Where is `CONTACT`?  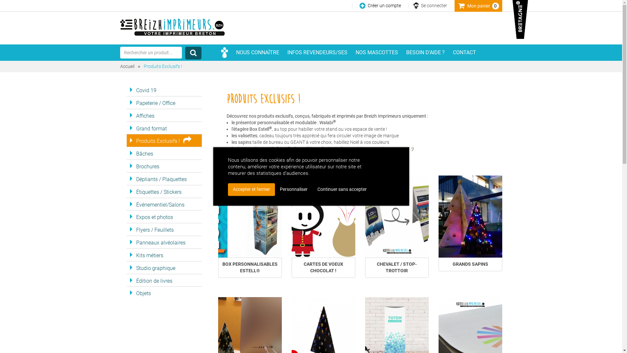 CONTACT is located at coordinates (464, 53).